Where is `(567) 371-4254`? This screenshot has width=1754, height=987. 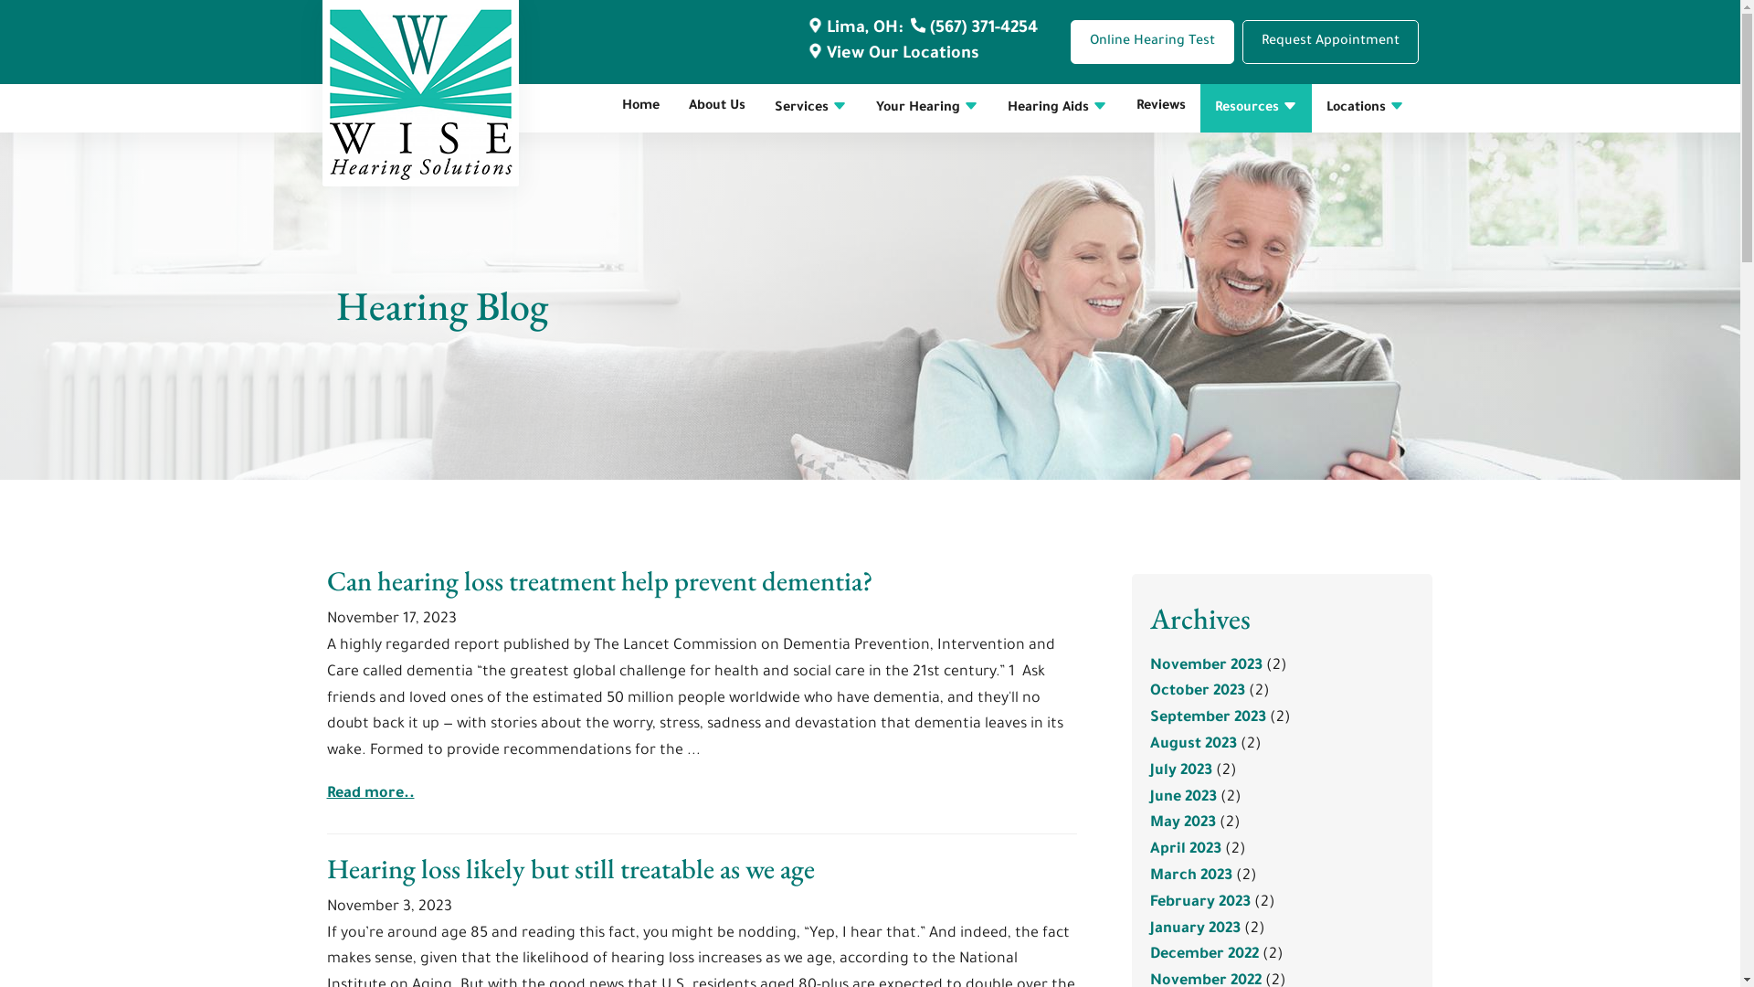
(567) 371-4254 is located at coordinates (972, 29).